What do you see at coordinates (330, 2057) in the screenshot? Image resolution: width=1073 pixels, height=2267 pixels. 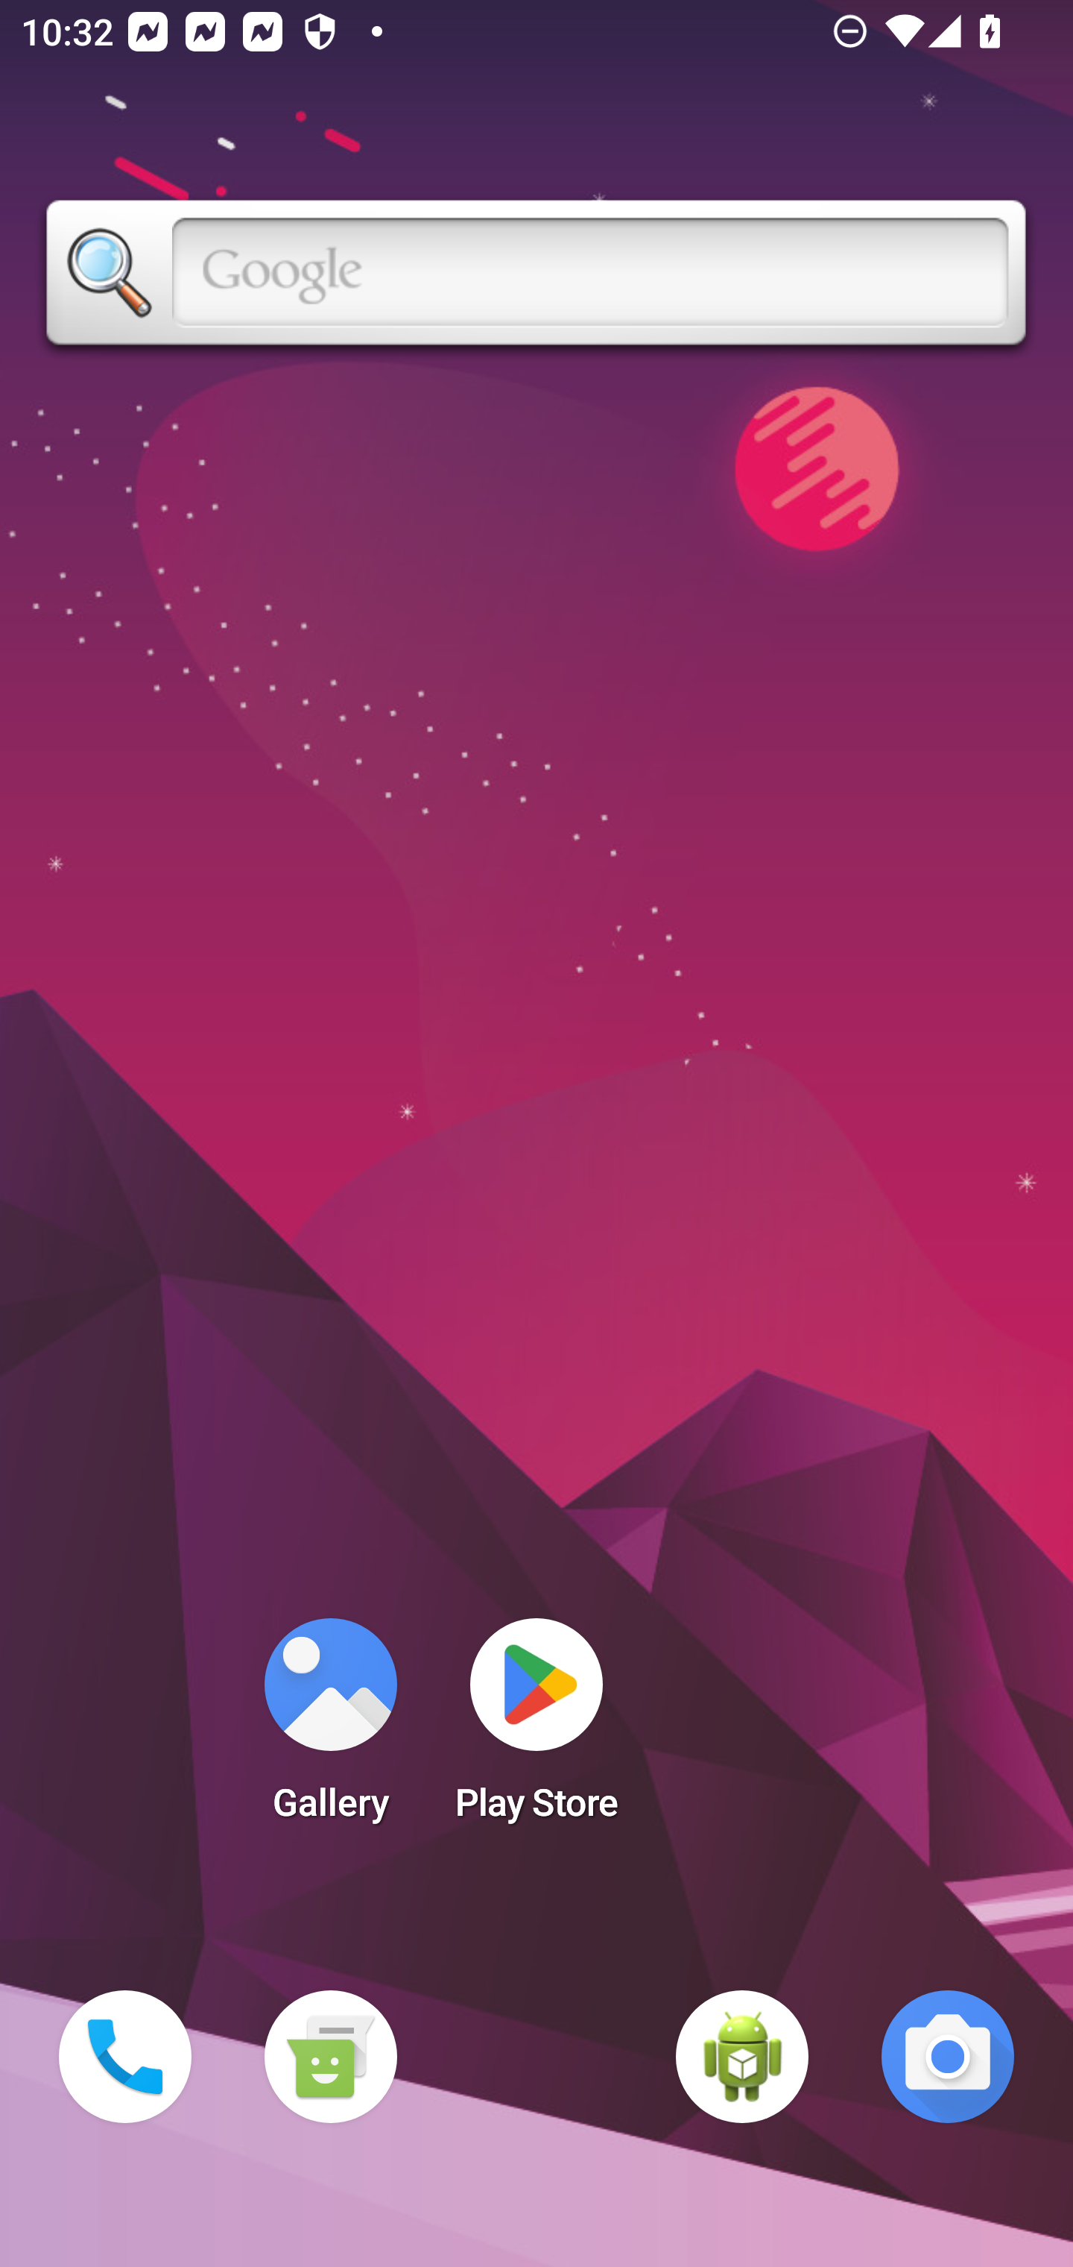 I see `Messaging` at bounding box center [330, 2057].